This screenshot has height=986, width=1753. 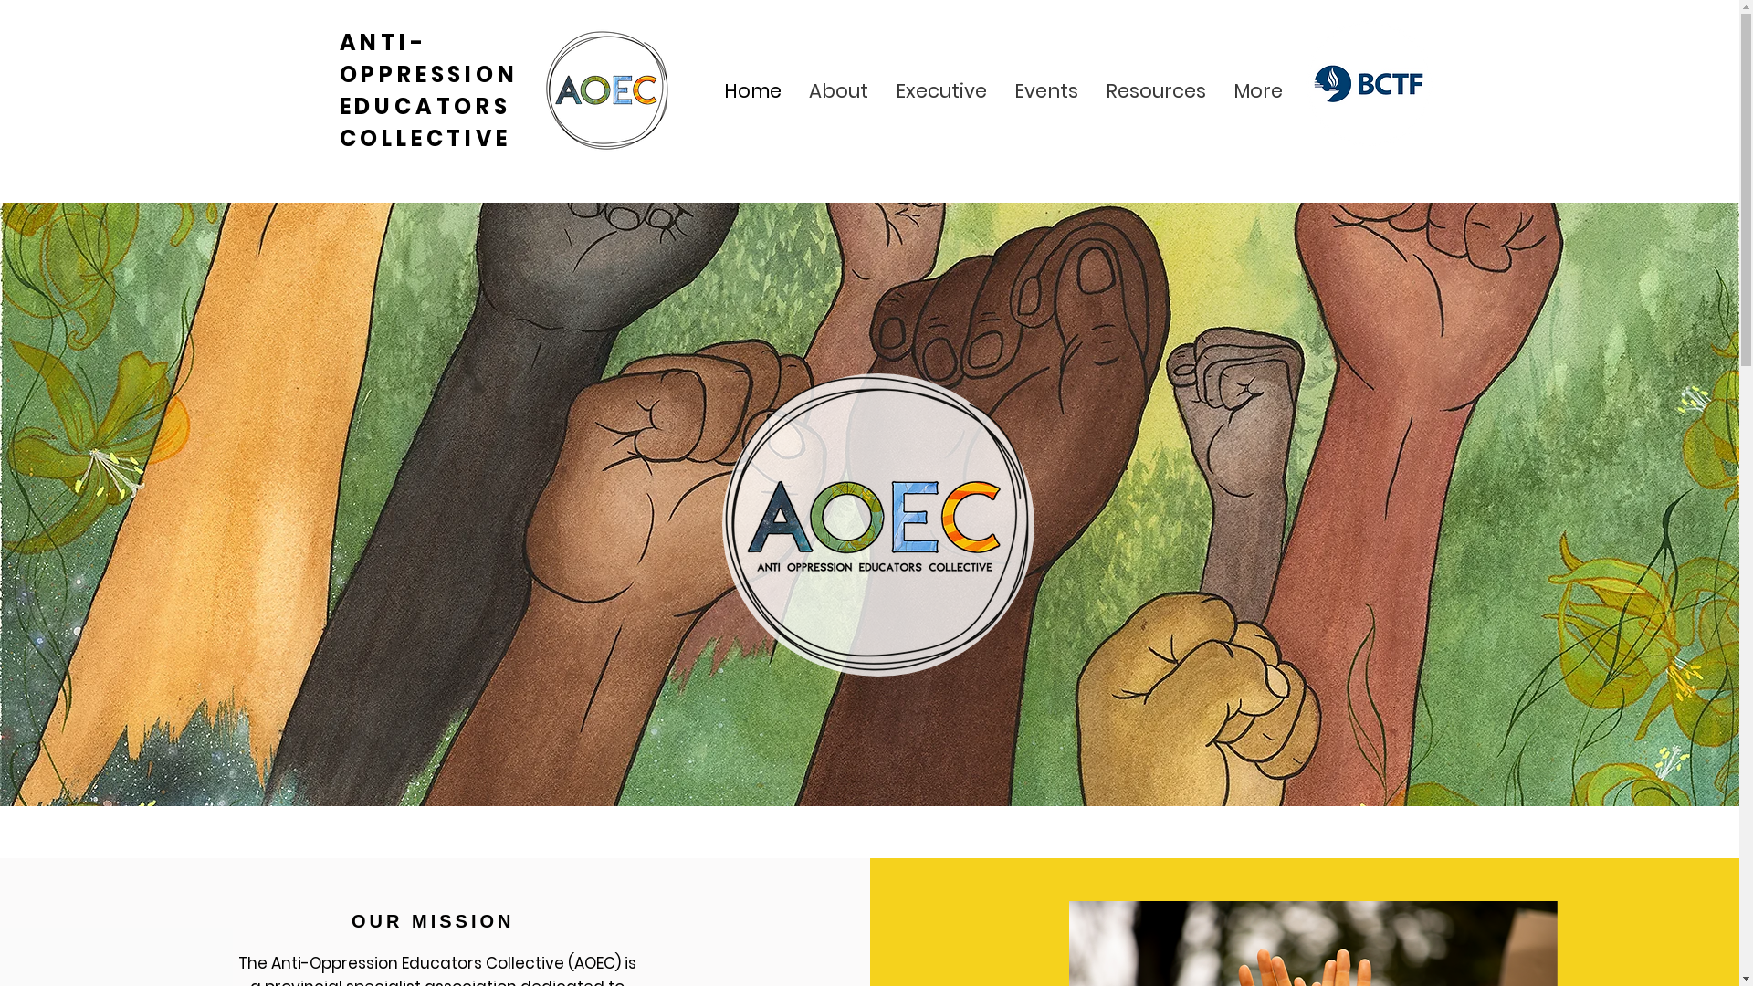 I want to click on Executive, so click(x=941, y=90).